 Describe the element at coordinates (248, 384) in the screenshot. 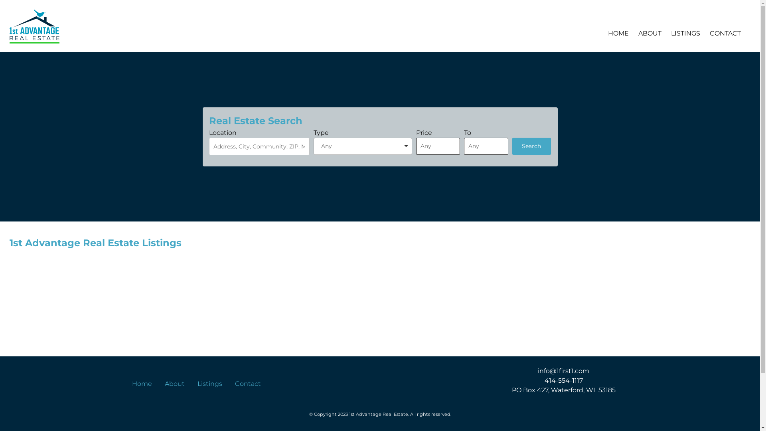

I see `Contact` at that location.